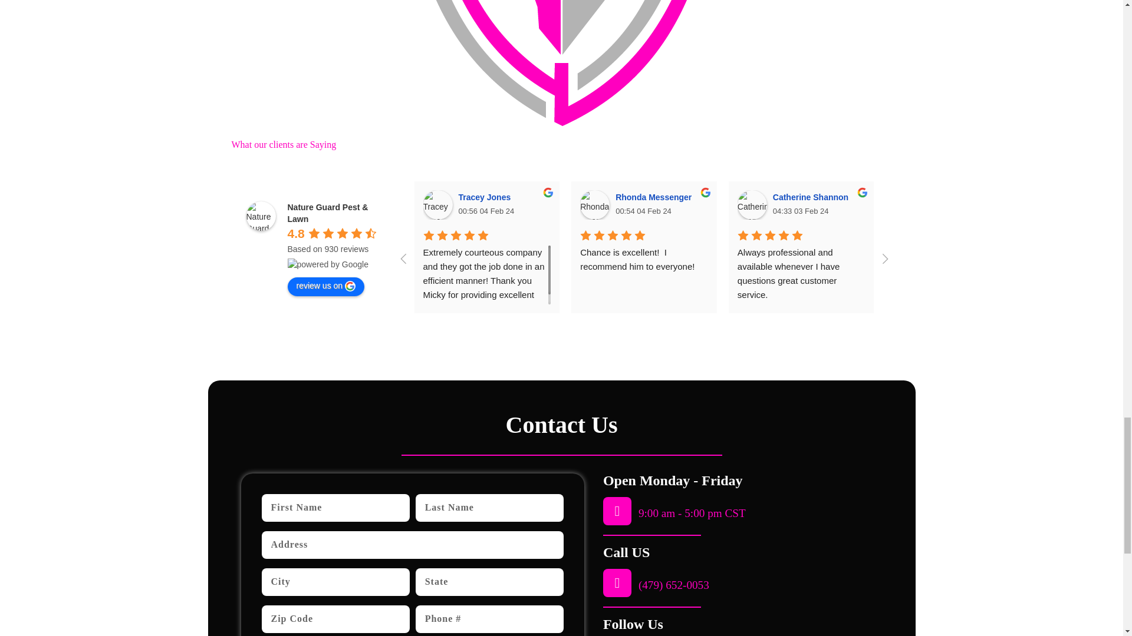 The height and width of the screenshot is (636, 1132). Describe the element at coordinates (328, 264) in the screenshot. I see `powered by Google` at that location.